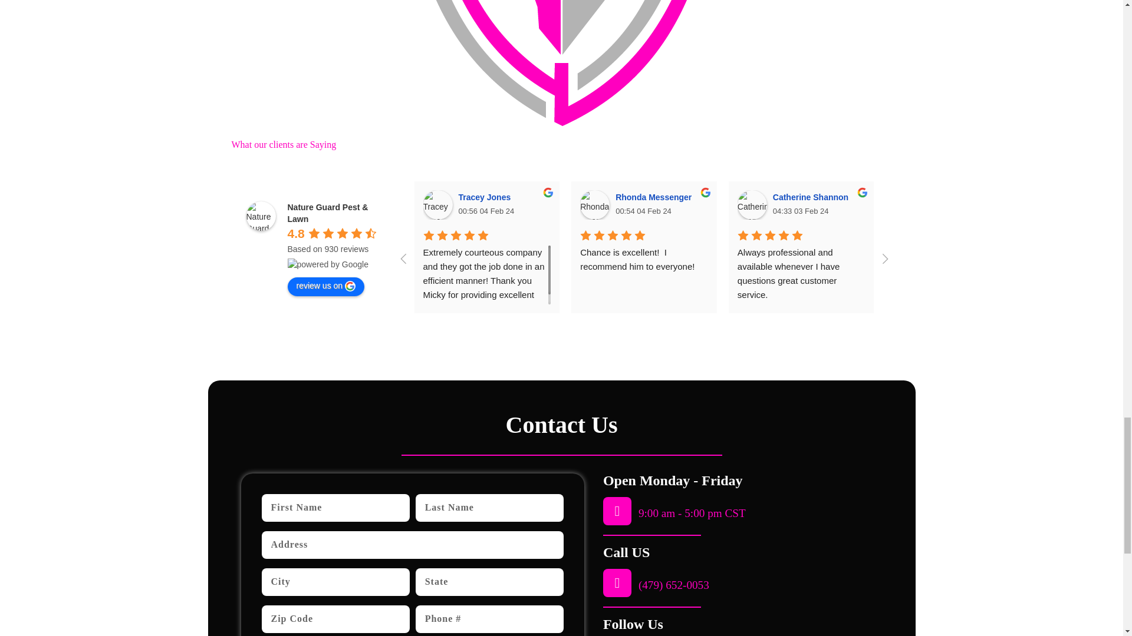 The height and width of the screenshot is (636, 1132). Describe the element at coordinates (328, 264) in the screenshot. I see `powered by Google` at that location.